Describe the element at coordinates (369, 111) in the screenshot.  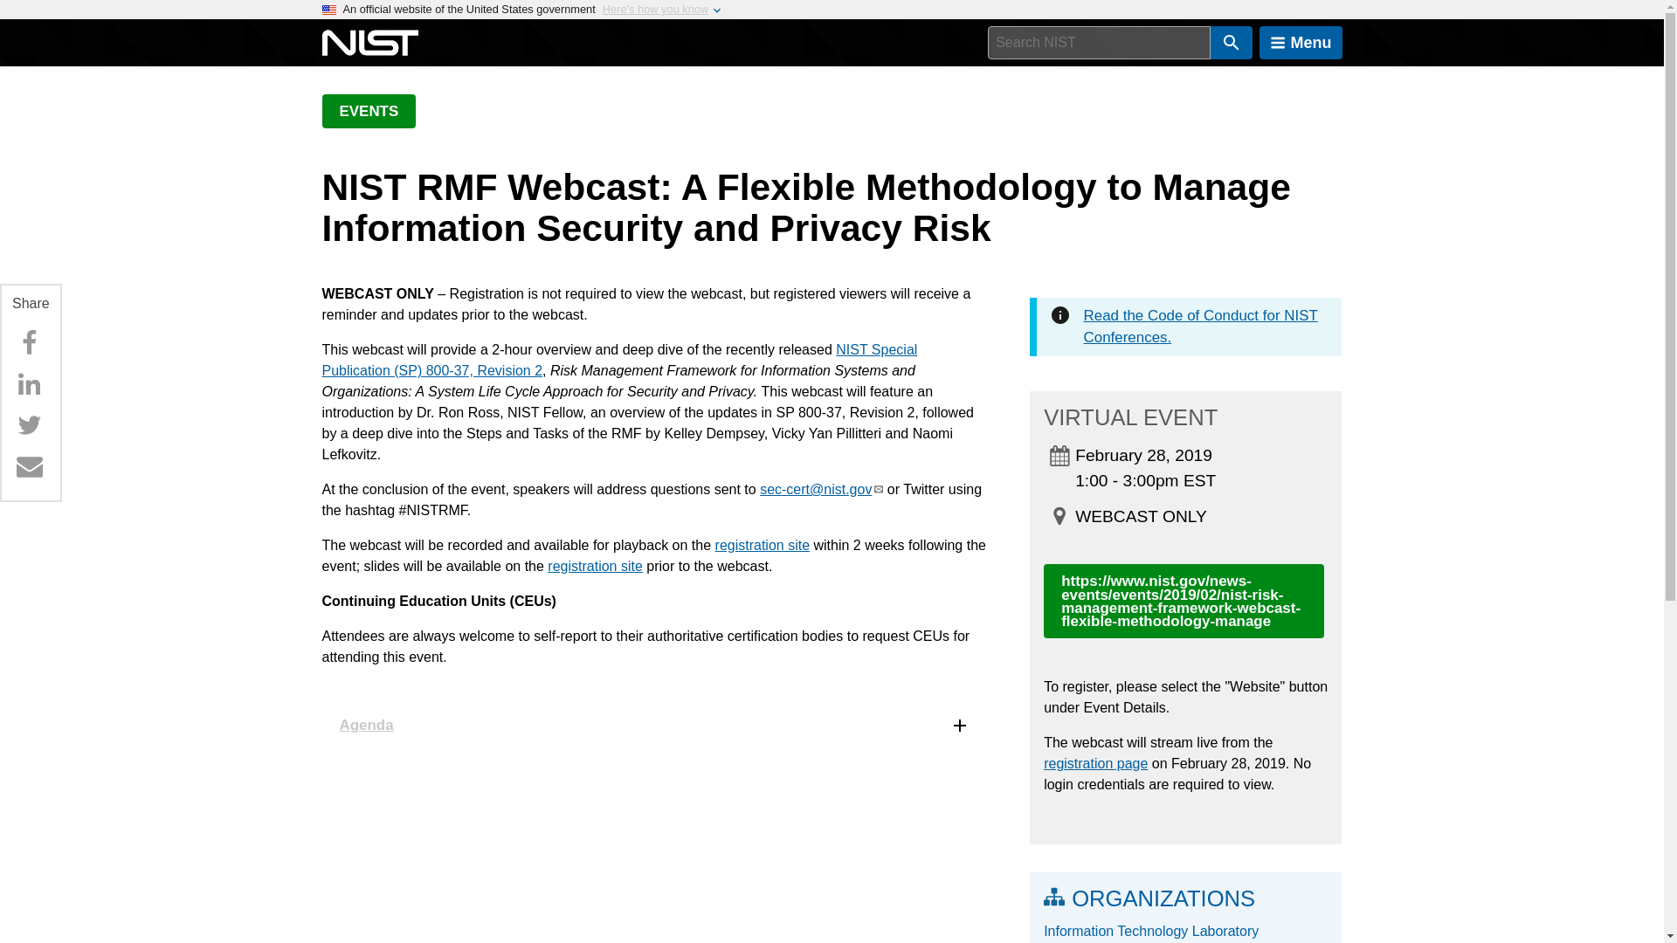
I see `EVENTS` at that location.